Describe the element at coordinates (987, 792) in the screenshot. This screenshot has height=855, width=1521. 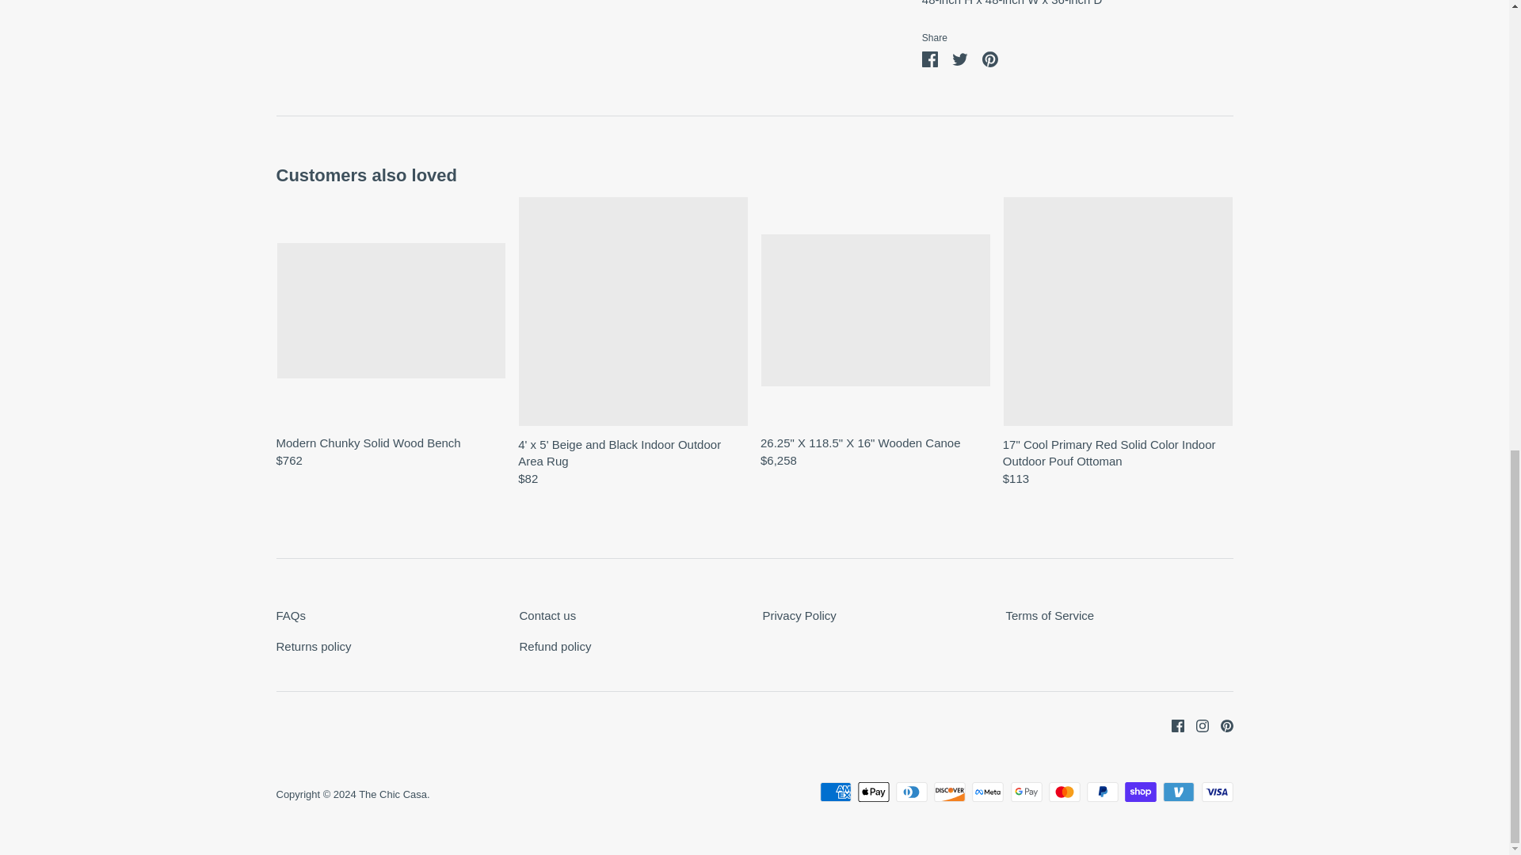
I see `Meta Pay` at that location.